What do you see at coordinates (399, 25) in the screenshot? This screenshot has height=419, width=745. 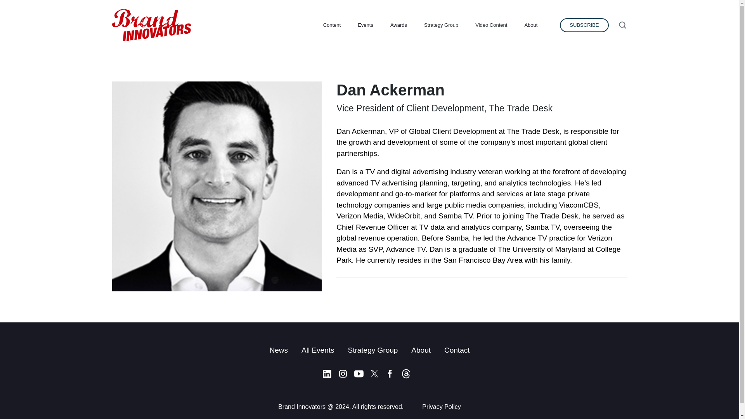 I see `Awards` at bounding box center [399, 25].